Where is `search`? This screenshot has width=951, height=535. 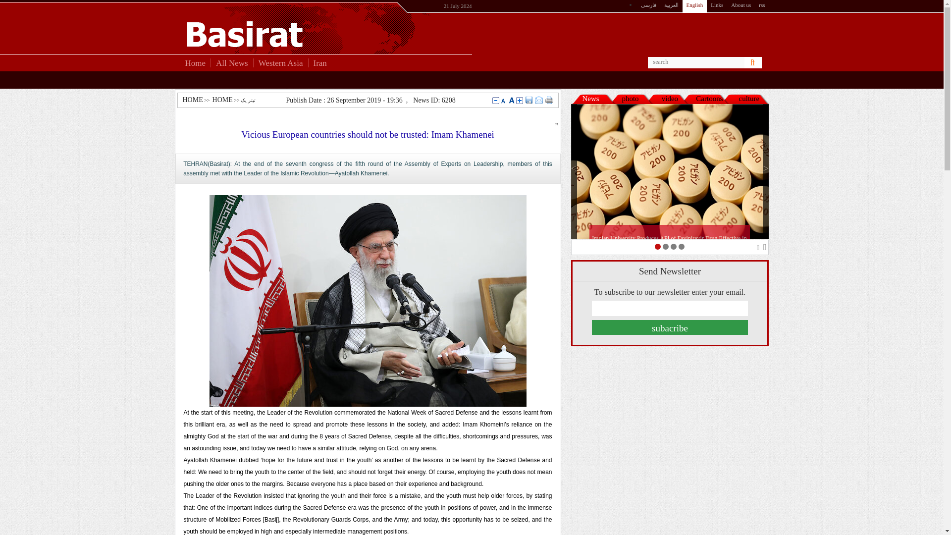
search is located at coordinates (756, 62).